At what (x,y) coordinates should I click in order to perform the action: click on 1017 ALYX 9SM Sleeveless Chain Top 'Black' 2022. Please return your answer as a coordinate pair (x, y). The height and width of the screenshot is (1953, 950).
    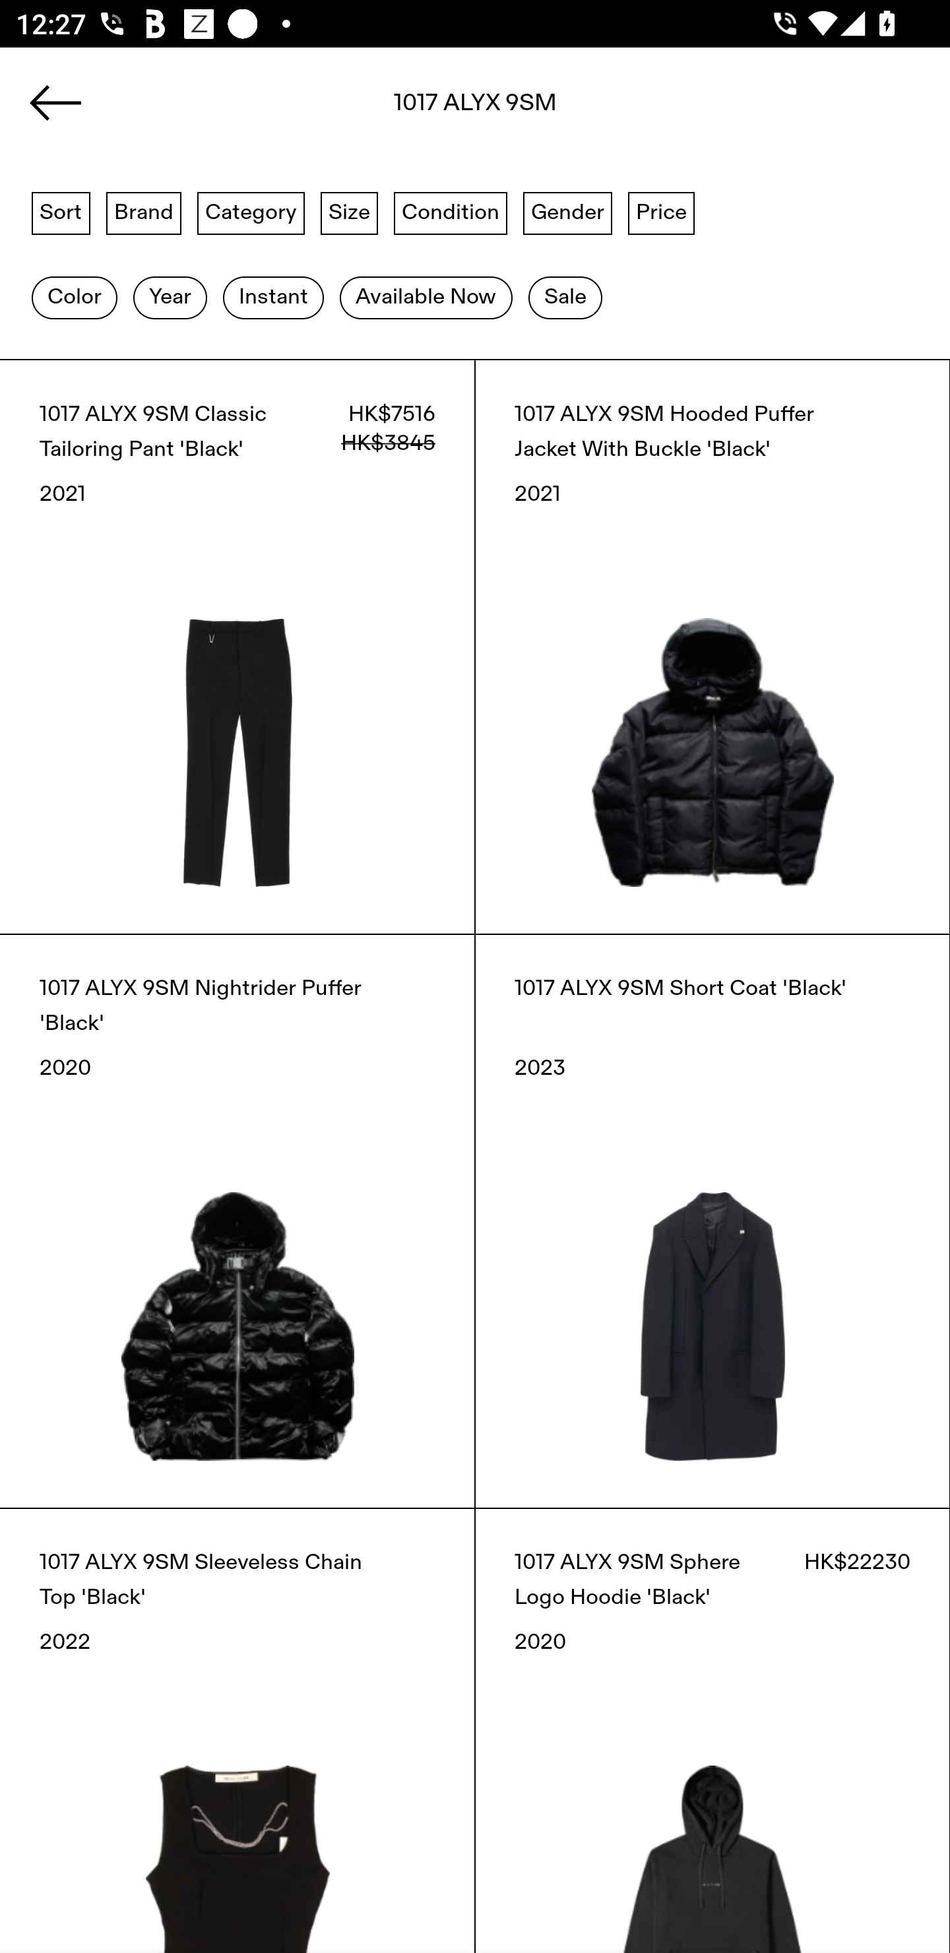
    Looking at the image, I should click on (237, 1730).